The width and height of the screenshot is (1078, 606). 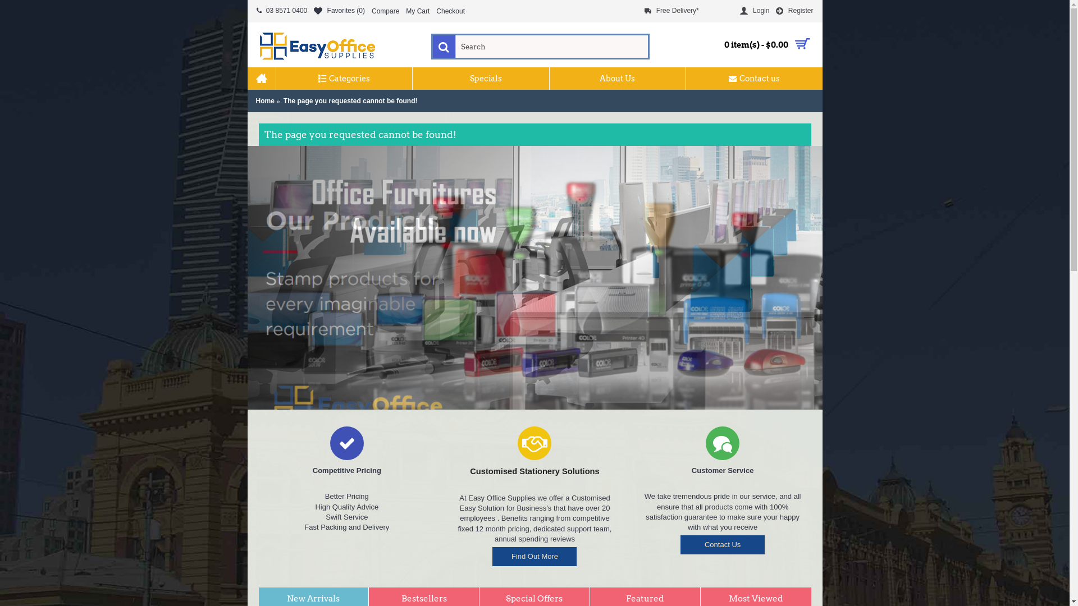 I want to click on 0 item(s) - $0.00, so click(x=746, y=45).